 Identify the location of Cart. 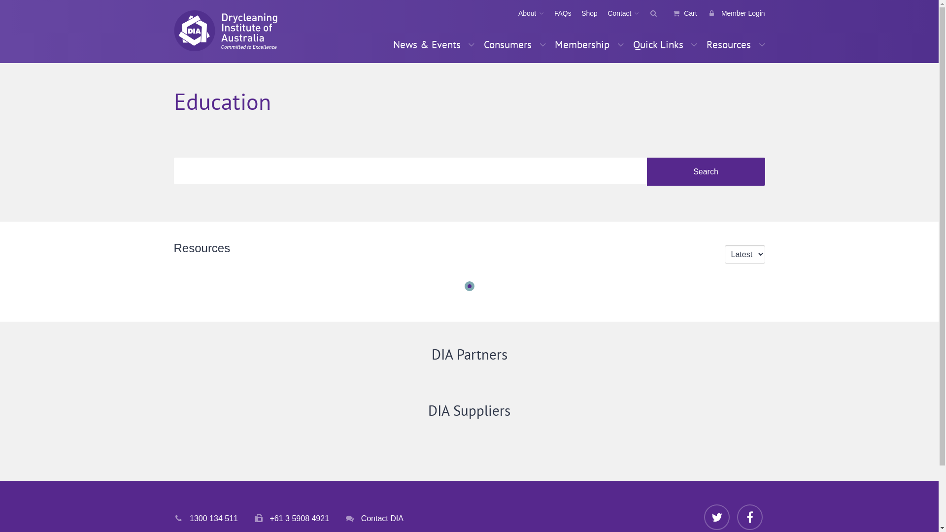
(679, 13).